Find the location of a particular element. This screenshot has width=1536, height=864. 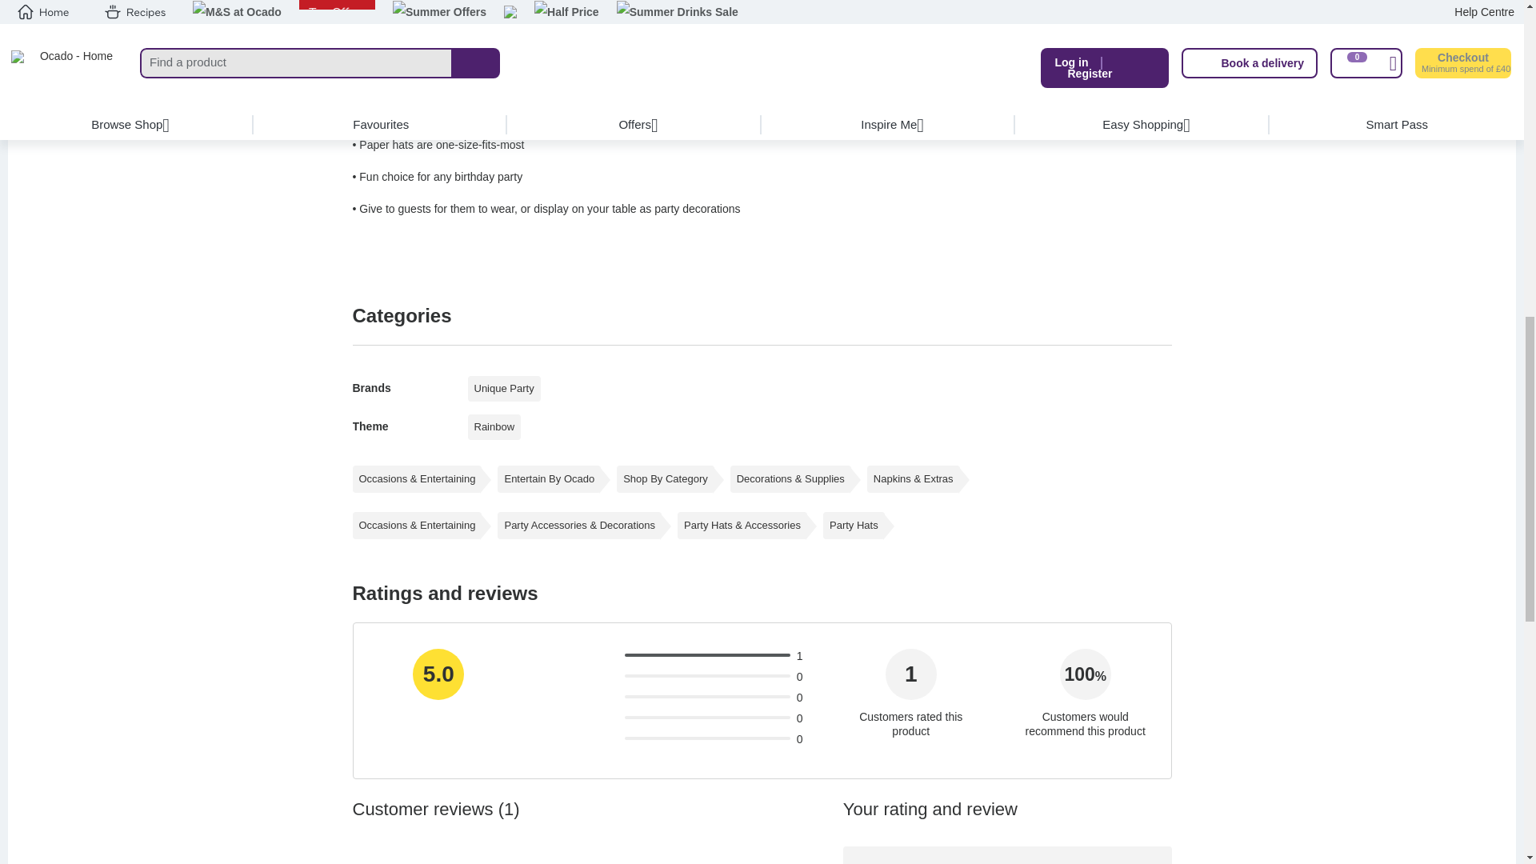

2 star reviews is located at coordinates (600, 719).